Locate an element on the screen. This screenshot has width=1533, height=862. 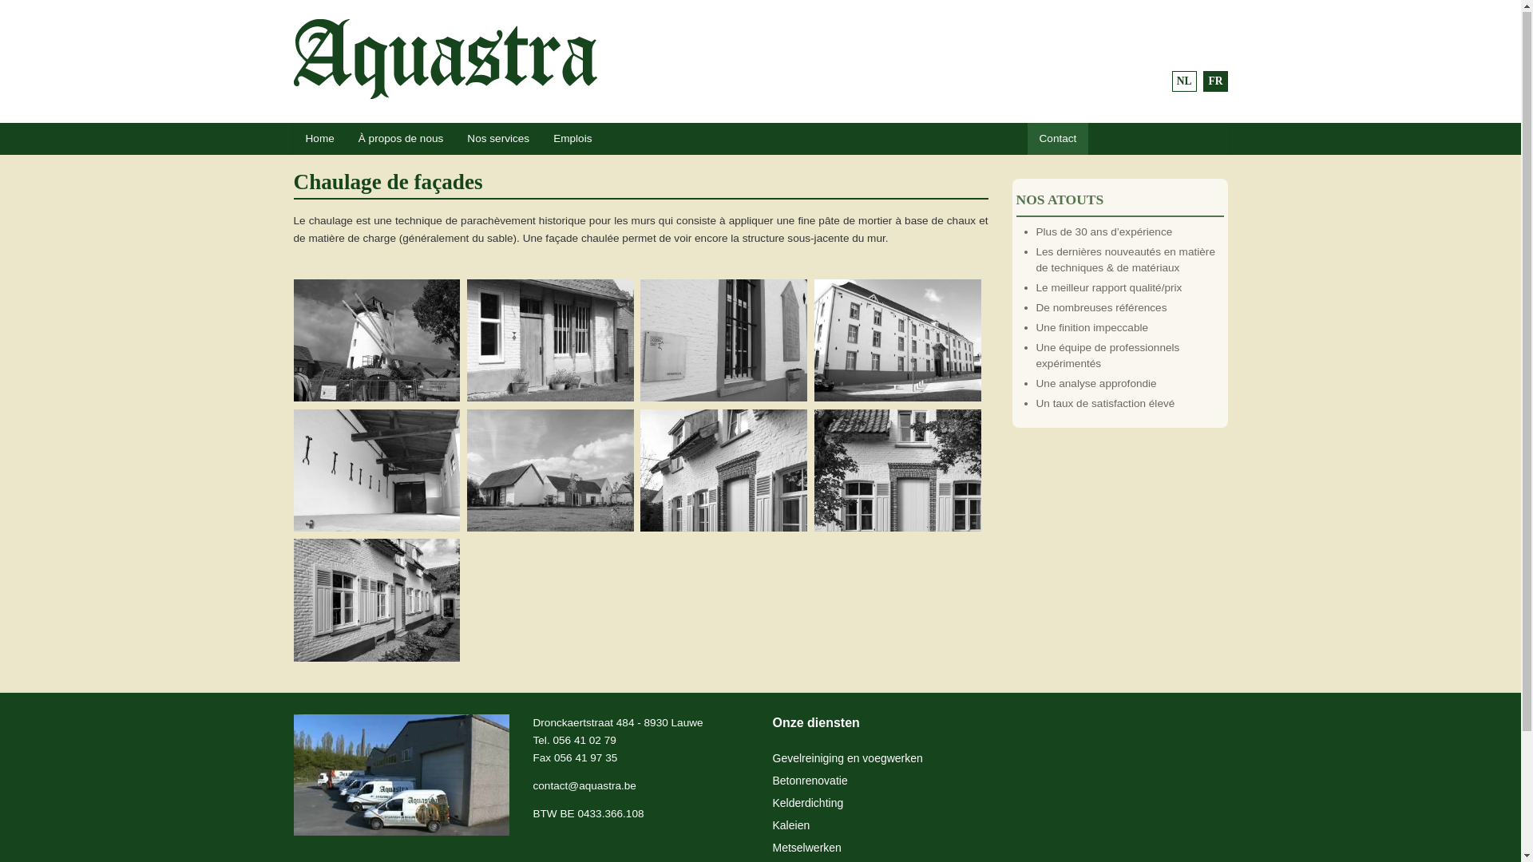
contact@aquastra.be is located at coordinates (584, 787).